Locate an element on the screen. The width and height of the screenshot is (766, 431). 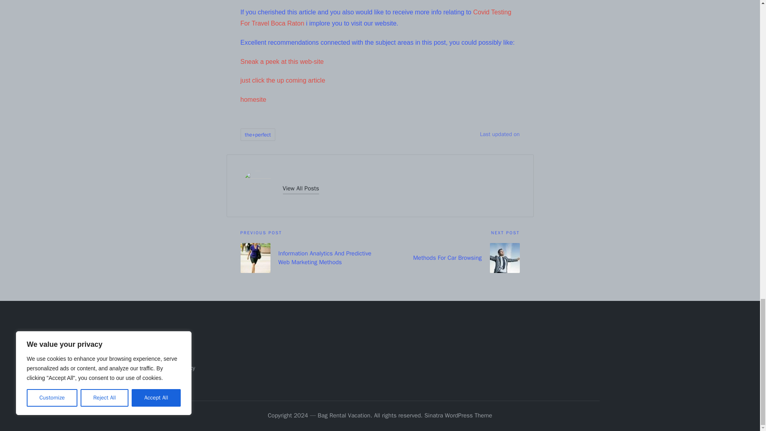
Contact is located at coordinates (170, 355).